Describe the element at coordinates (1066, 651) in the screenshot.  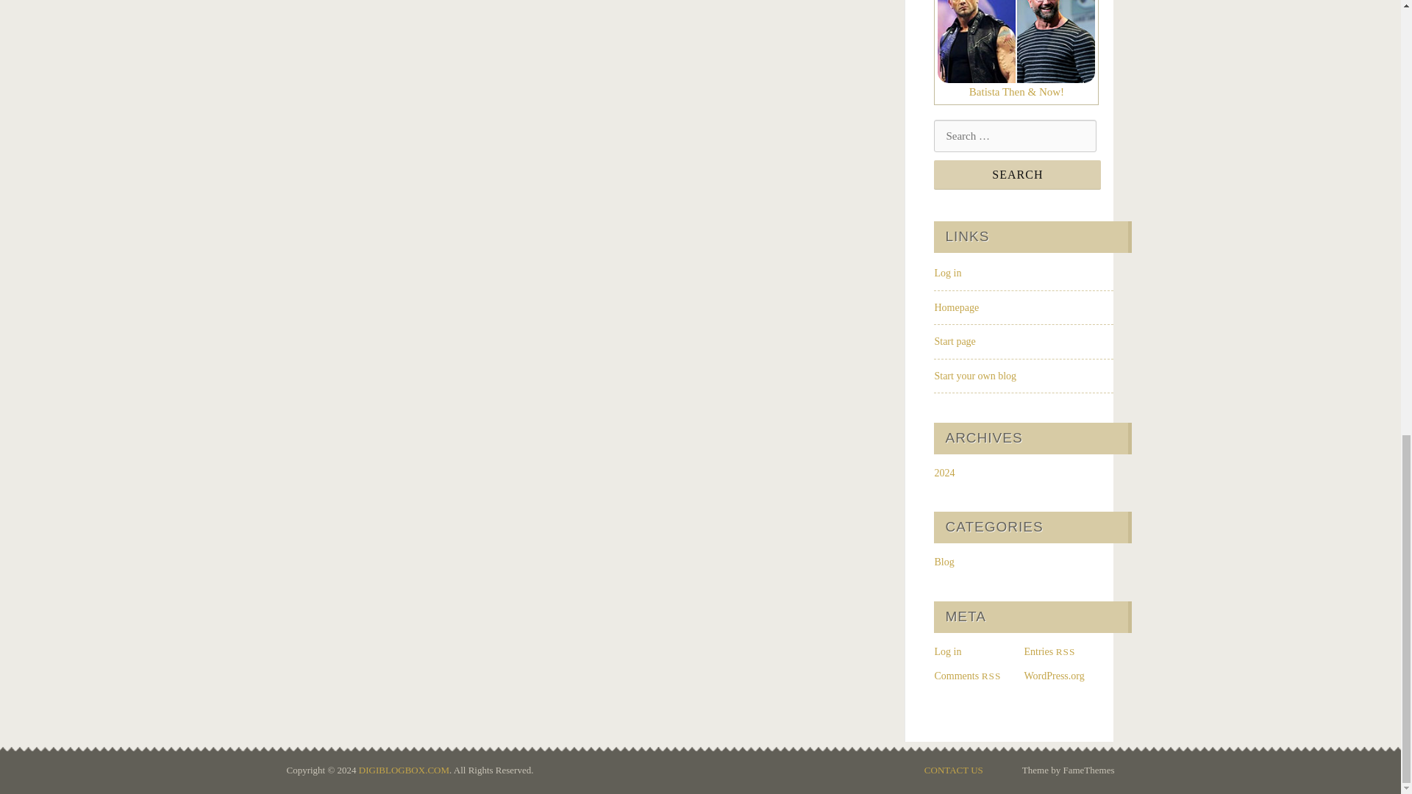
I see `Really Simple Syndication` at that location.